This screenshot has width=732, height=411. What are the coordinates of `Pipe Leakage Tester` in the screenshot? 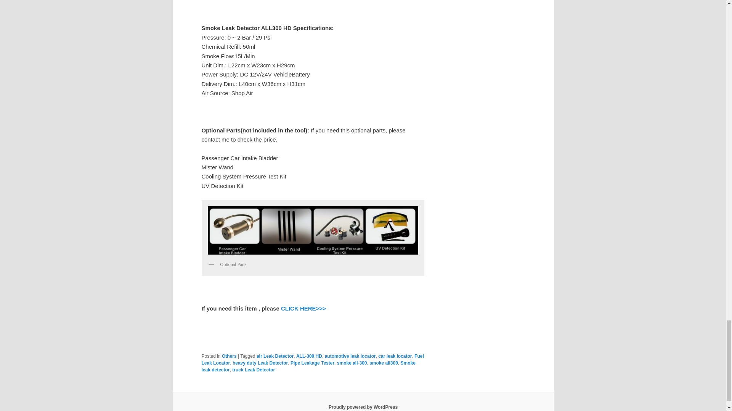 It's located at (313, 363).